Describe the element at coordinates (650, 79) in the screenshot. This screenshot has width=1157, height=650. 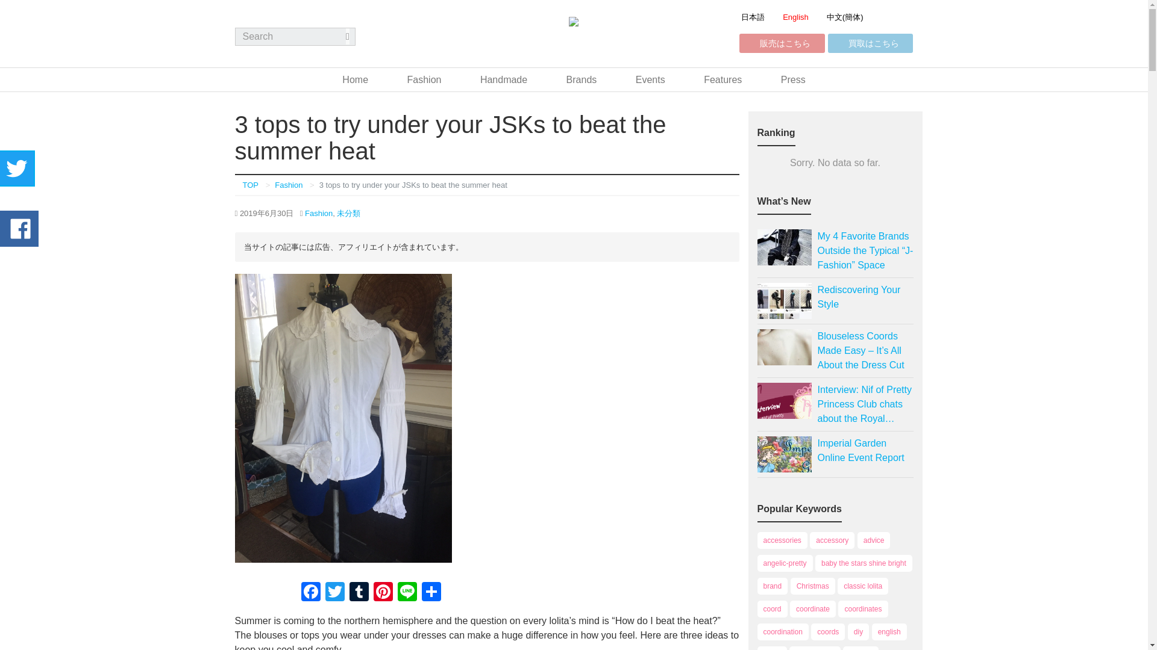
I see `Events` at that location.